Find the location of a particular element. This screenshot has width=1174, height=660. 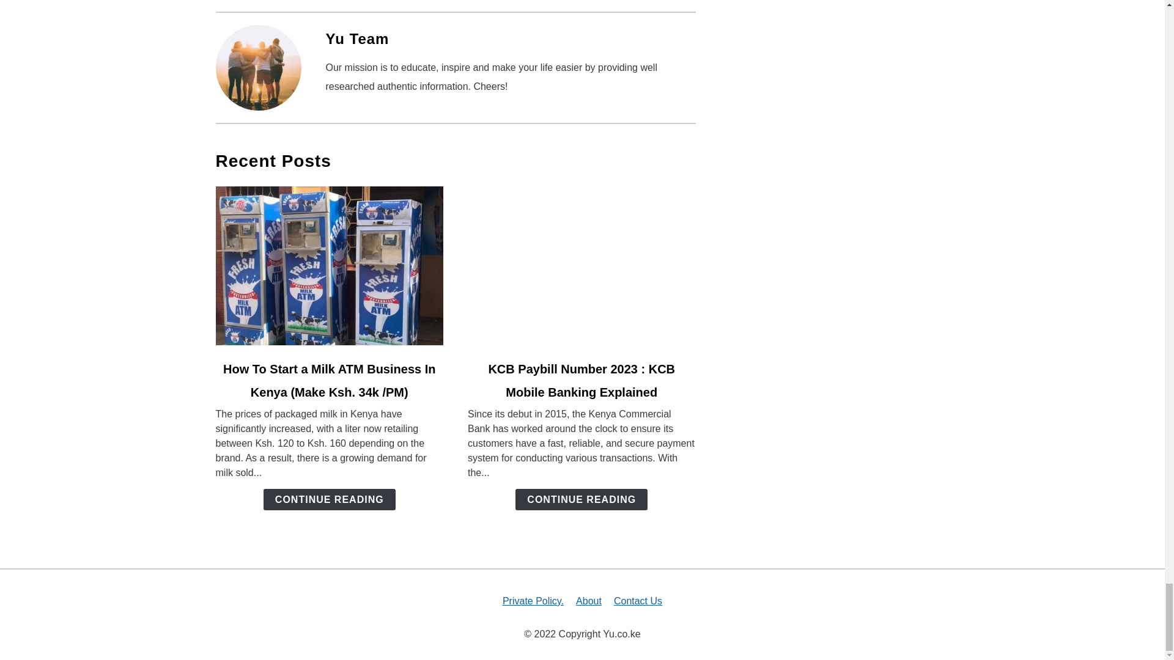

About is located at coordinates (588, 601).